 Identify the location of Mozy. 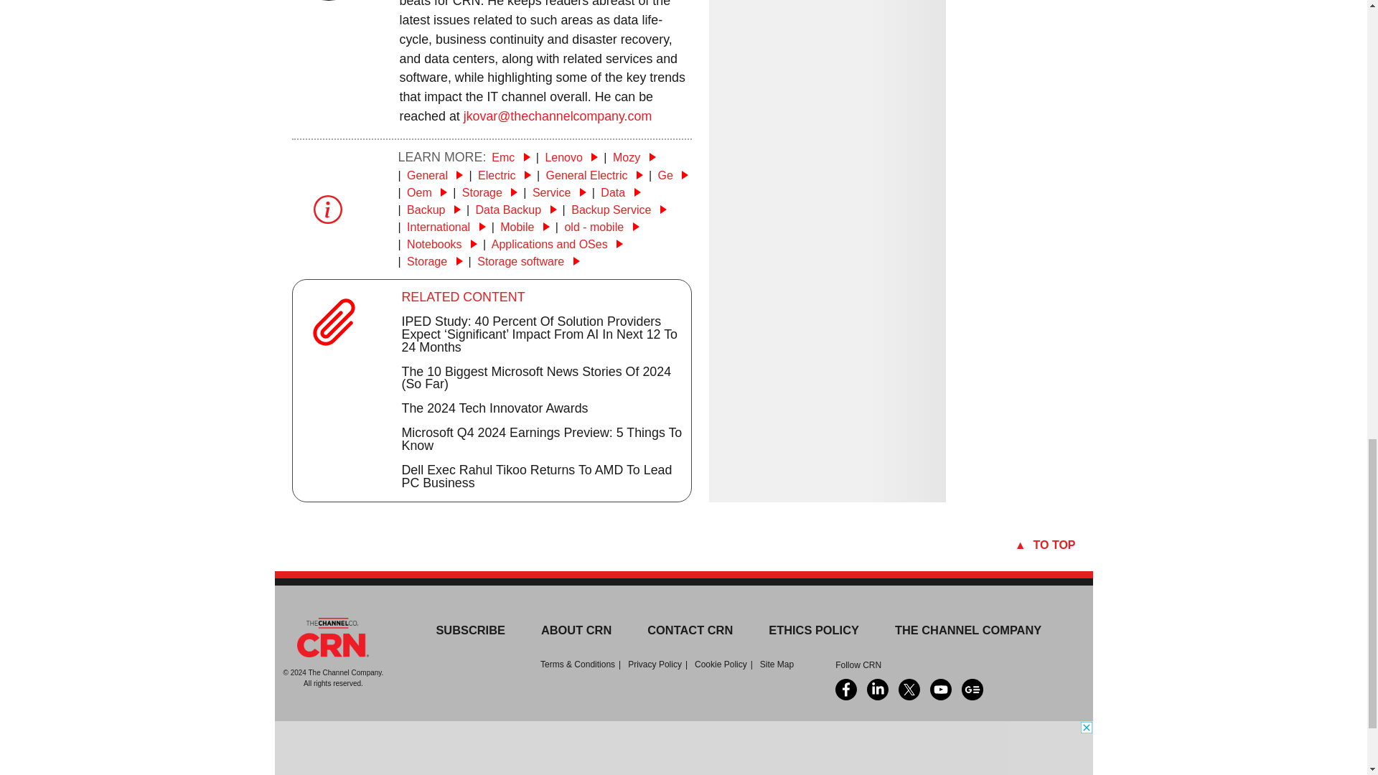
(634, 156).